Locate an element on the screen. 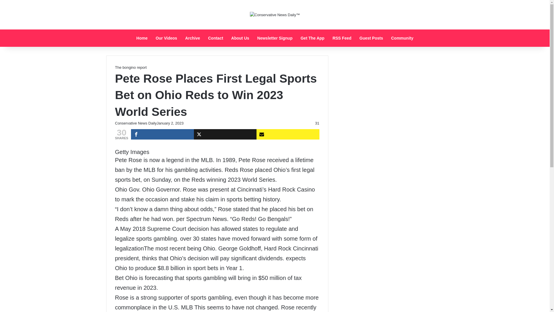  Get The App is located at coordinates (312, 38).